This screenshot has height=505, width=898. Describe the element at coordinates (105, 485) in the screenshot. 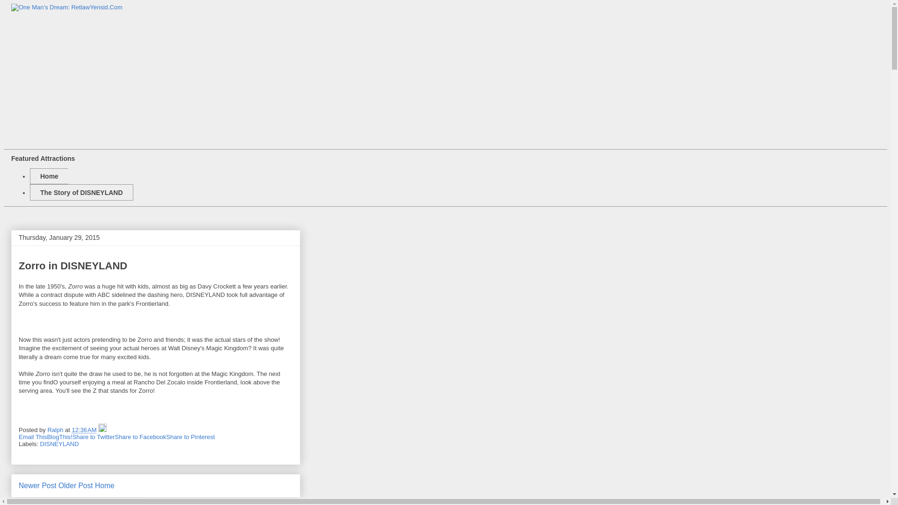

I see `Home` at that location.